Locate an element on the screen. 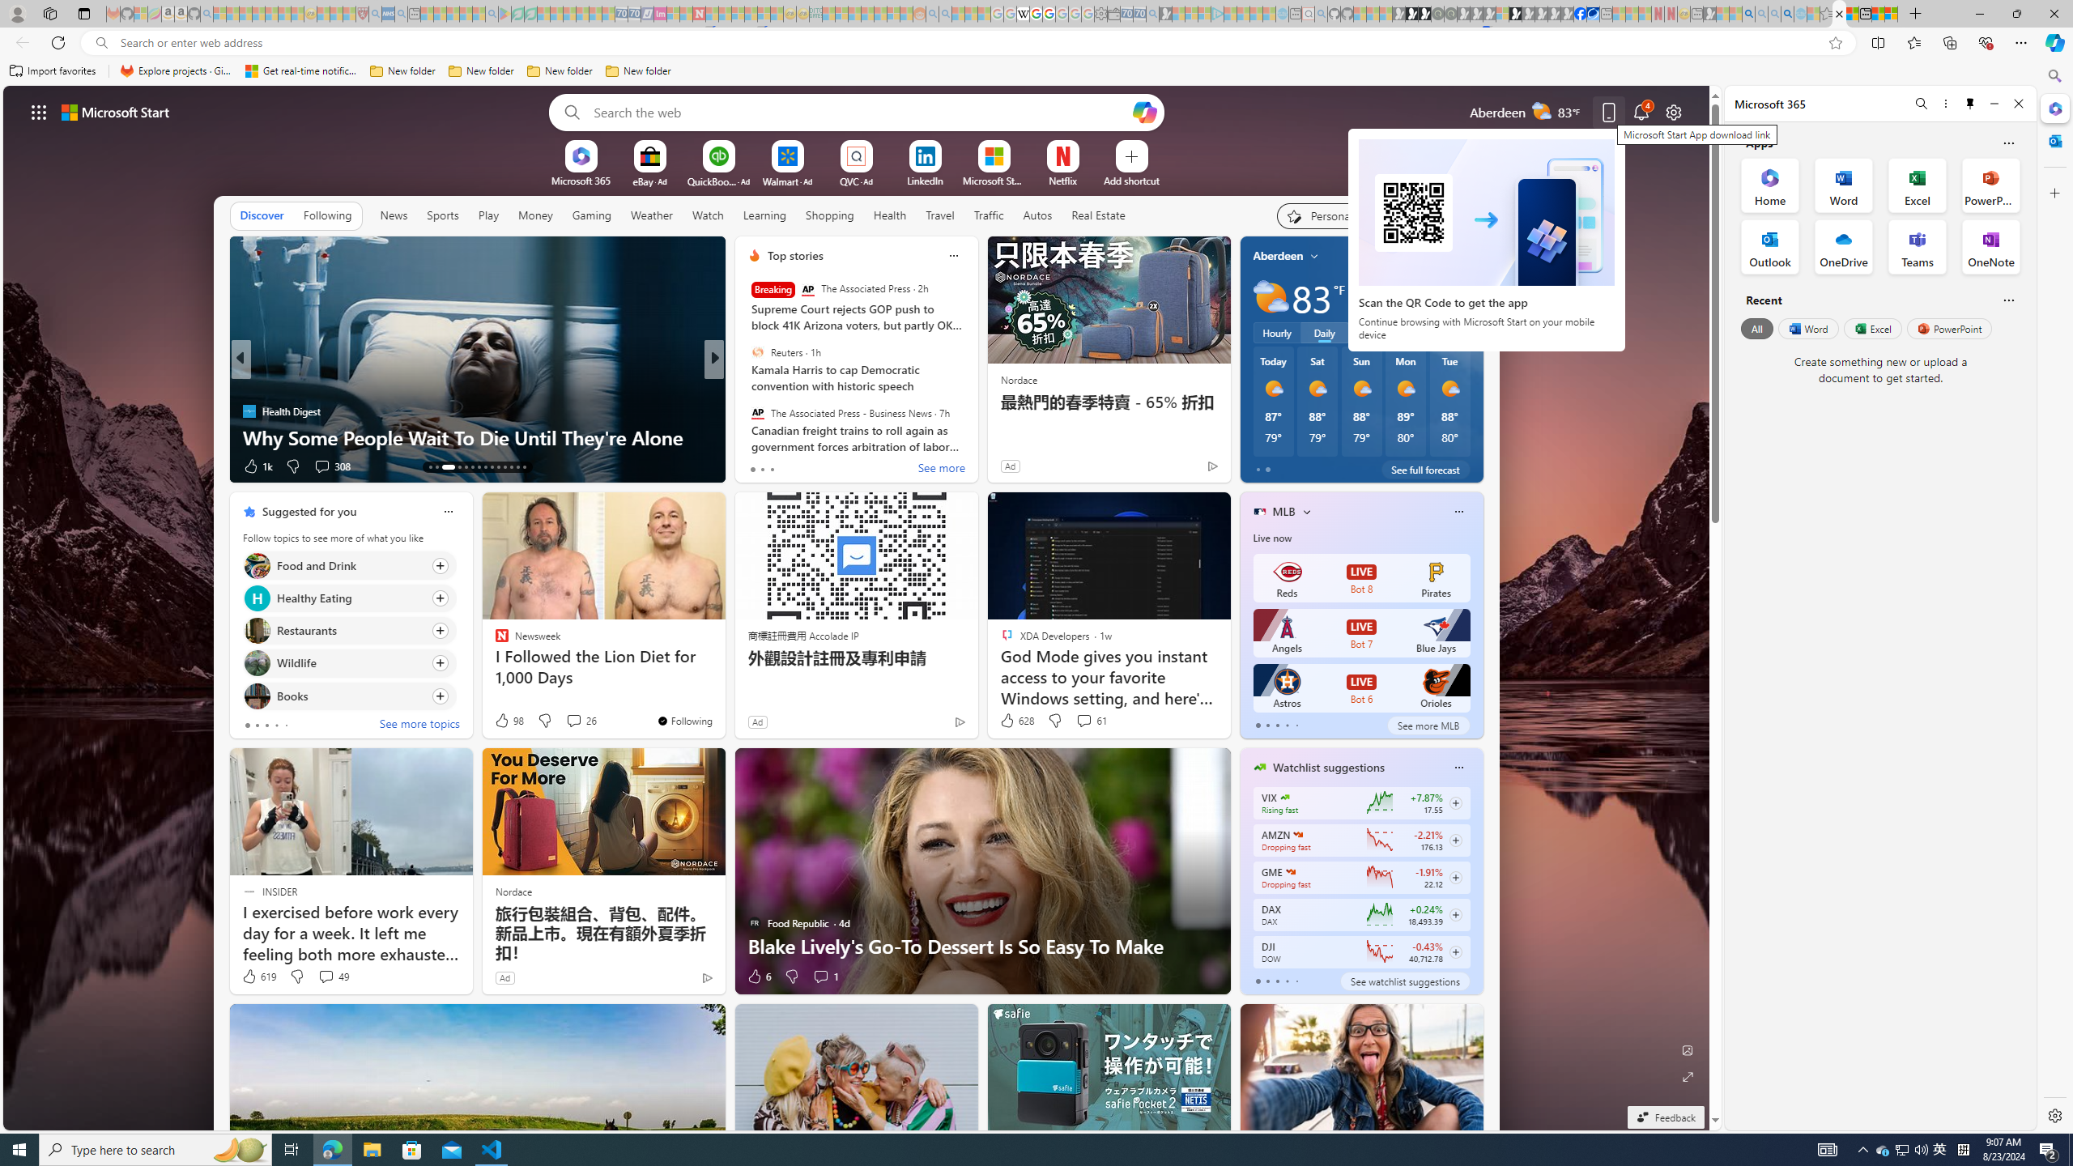 The height and width of the screenshot is (1166, 2073). Excel Office App is located at coordinates (1918, 185).